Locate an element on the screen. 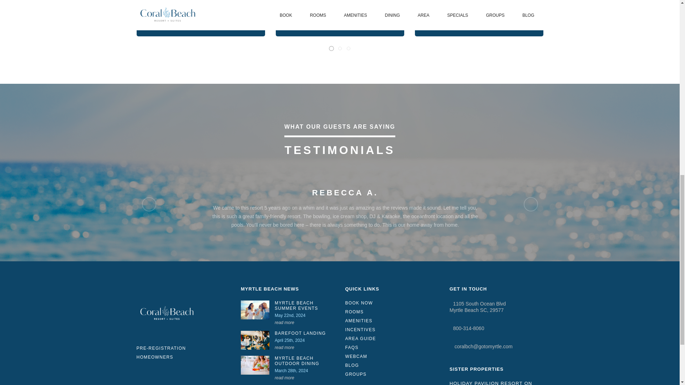 This screenshot has height=385, width=685. ROOMS is located at coordinates (392, 312).